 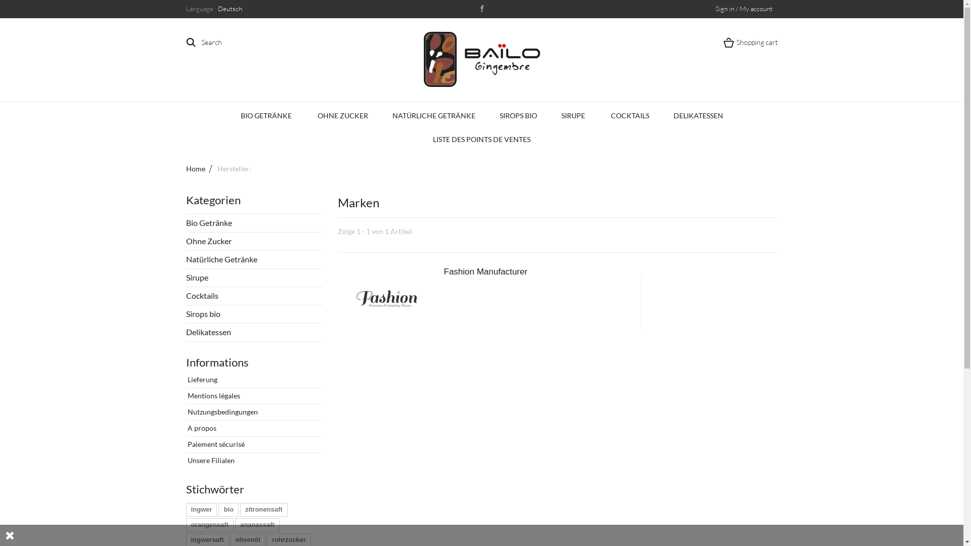 What do you see at coordinates (574, 116) in the screenshot?
I see `SIRUPE` at bounding box center [574, 116].